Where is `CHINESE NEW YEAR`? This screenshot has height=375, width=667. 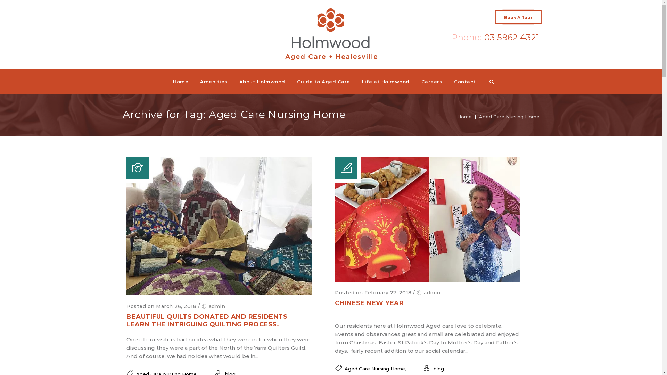 CHINESE NEW YEAR is located at coordinates (369, 303).